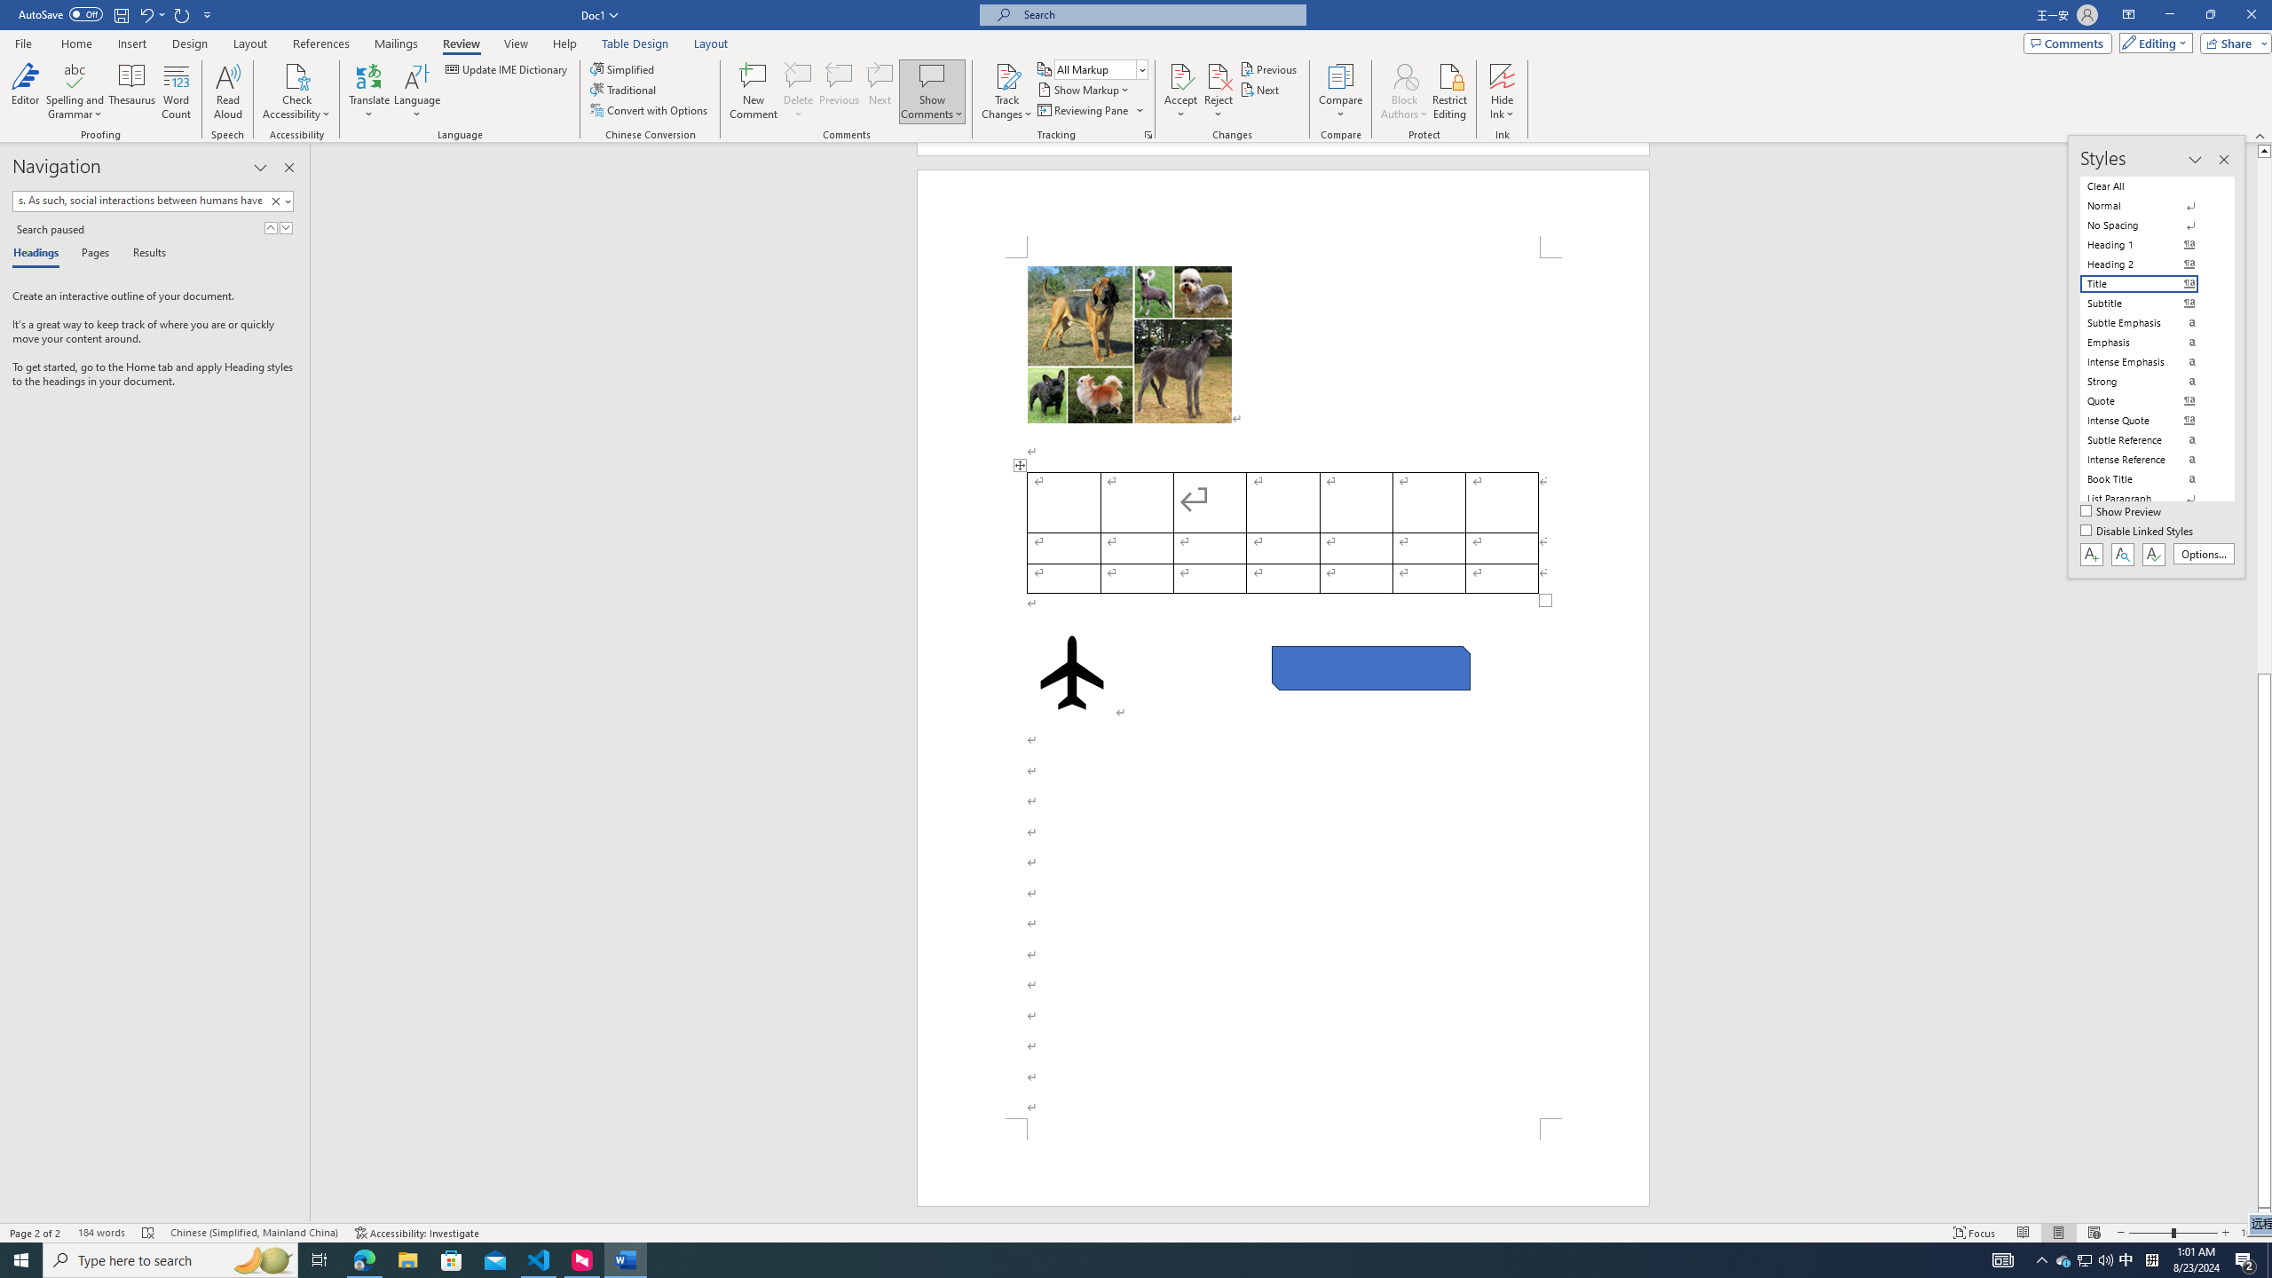  Describe the element at coordinates (1090, 110) in the screenshot. I see `Reviewing Pane` at that location.